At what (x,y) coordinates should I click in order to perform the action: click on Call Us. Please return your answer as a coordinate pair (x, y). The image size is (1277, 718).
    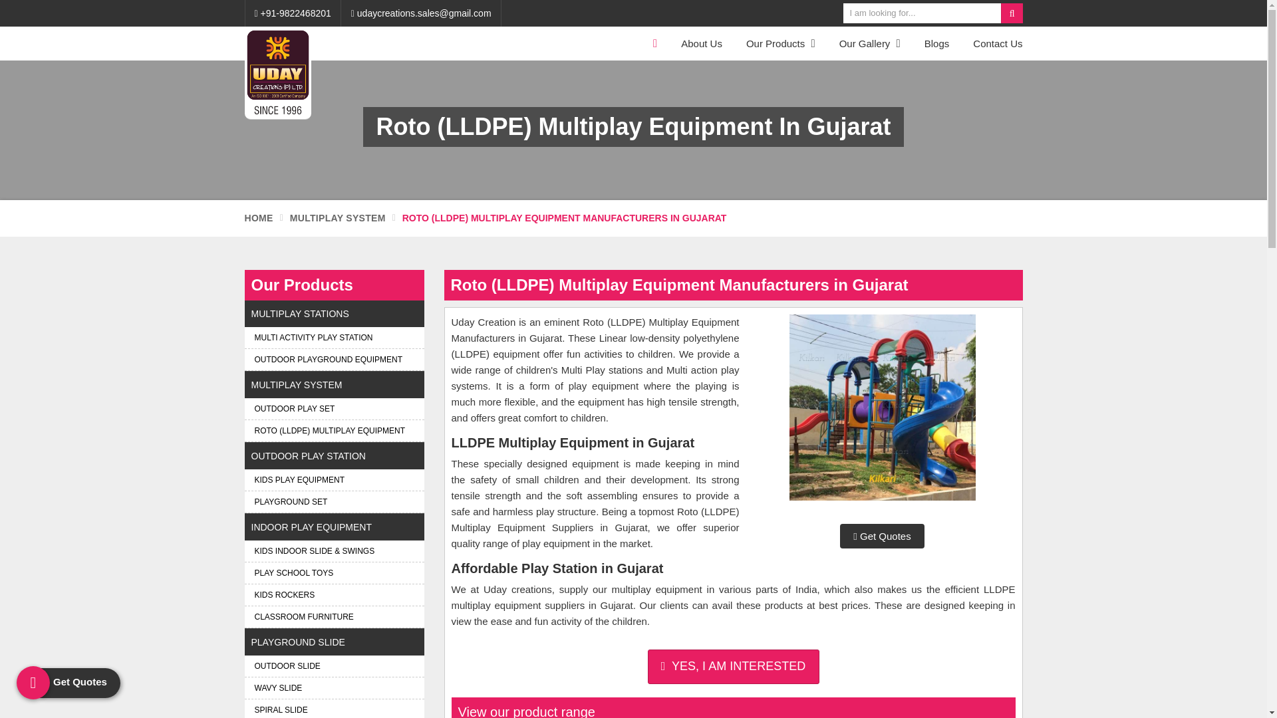
    Looking at the image, I should click on (293, 13).